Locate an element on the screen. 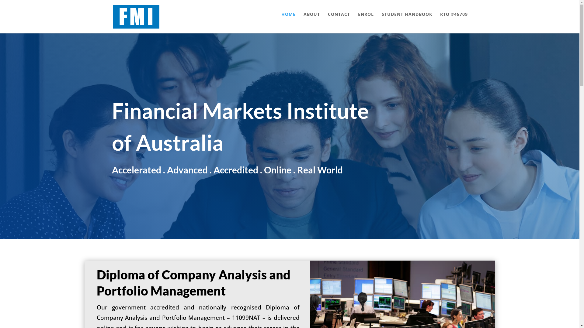 Image resolution: width=584 pixels, height=328 pixels. RTO #45709 is located at coordinates (454, 20).